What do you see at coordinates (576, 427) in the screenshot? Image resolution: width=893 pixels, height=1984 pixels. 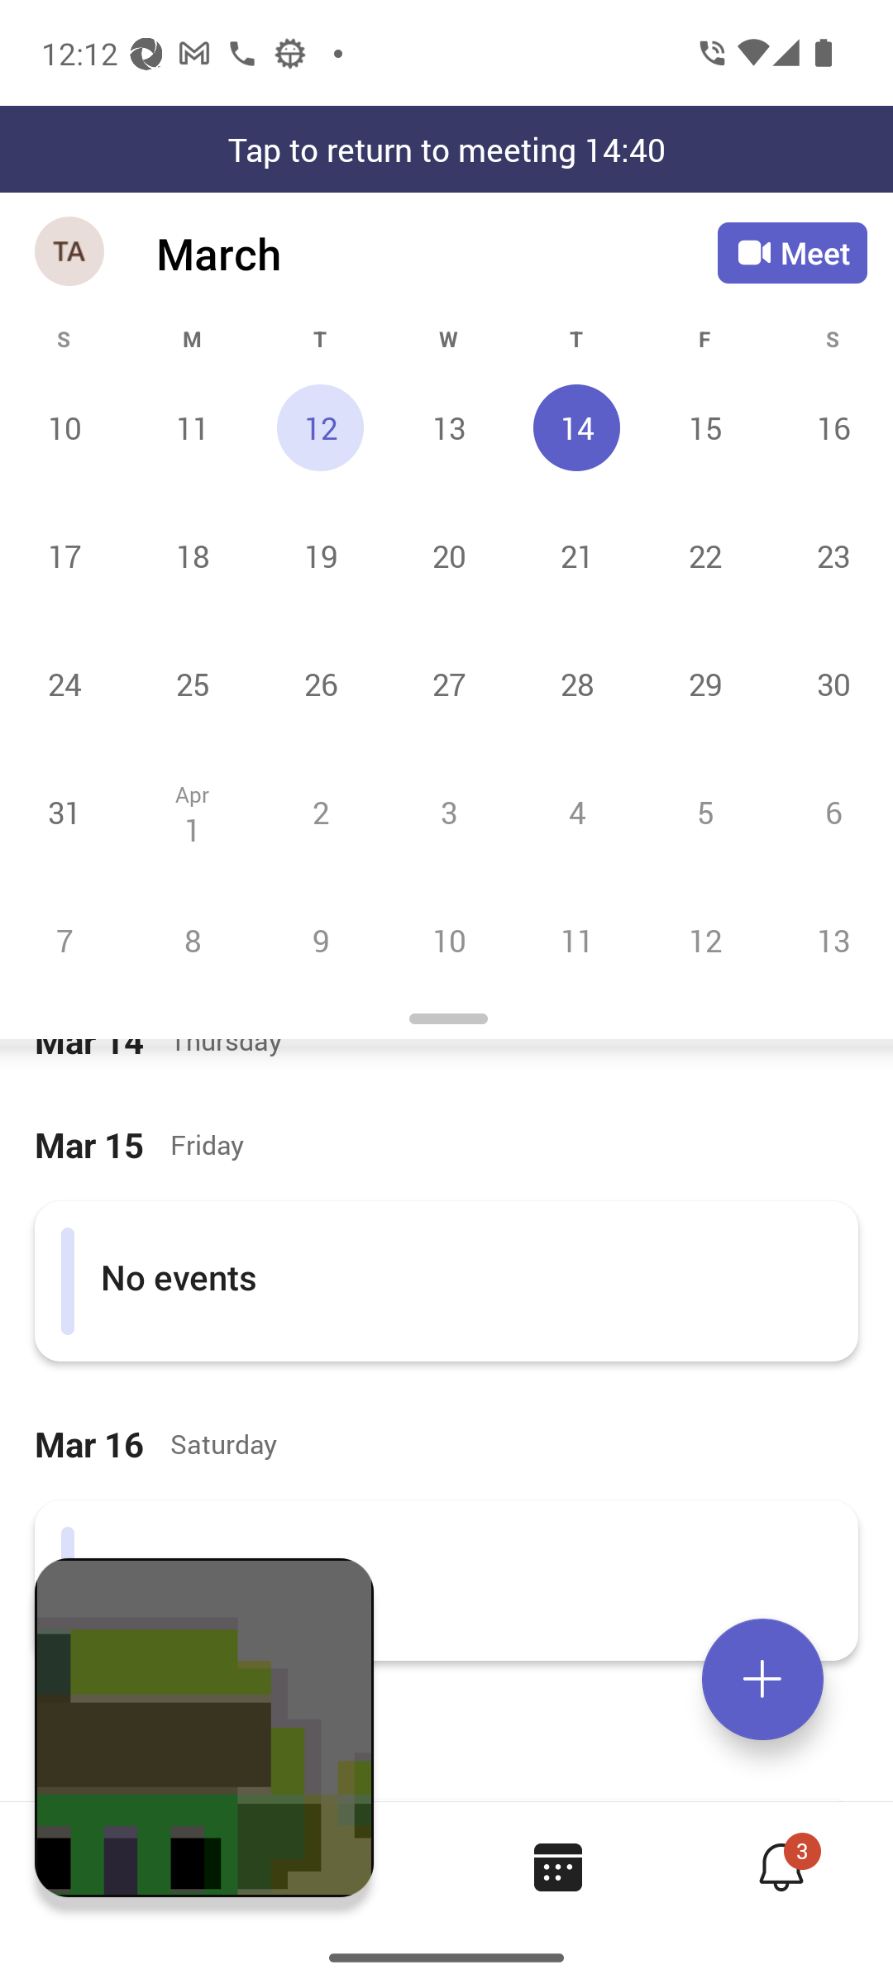 I see `Thursday, March 14, Selected 14` at bounding box center [576, 427].